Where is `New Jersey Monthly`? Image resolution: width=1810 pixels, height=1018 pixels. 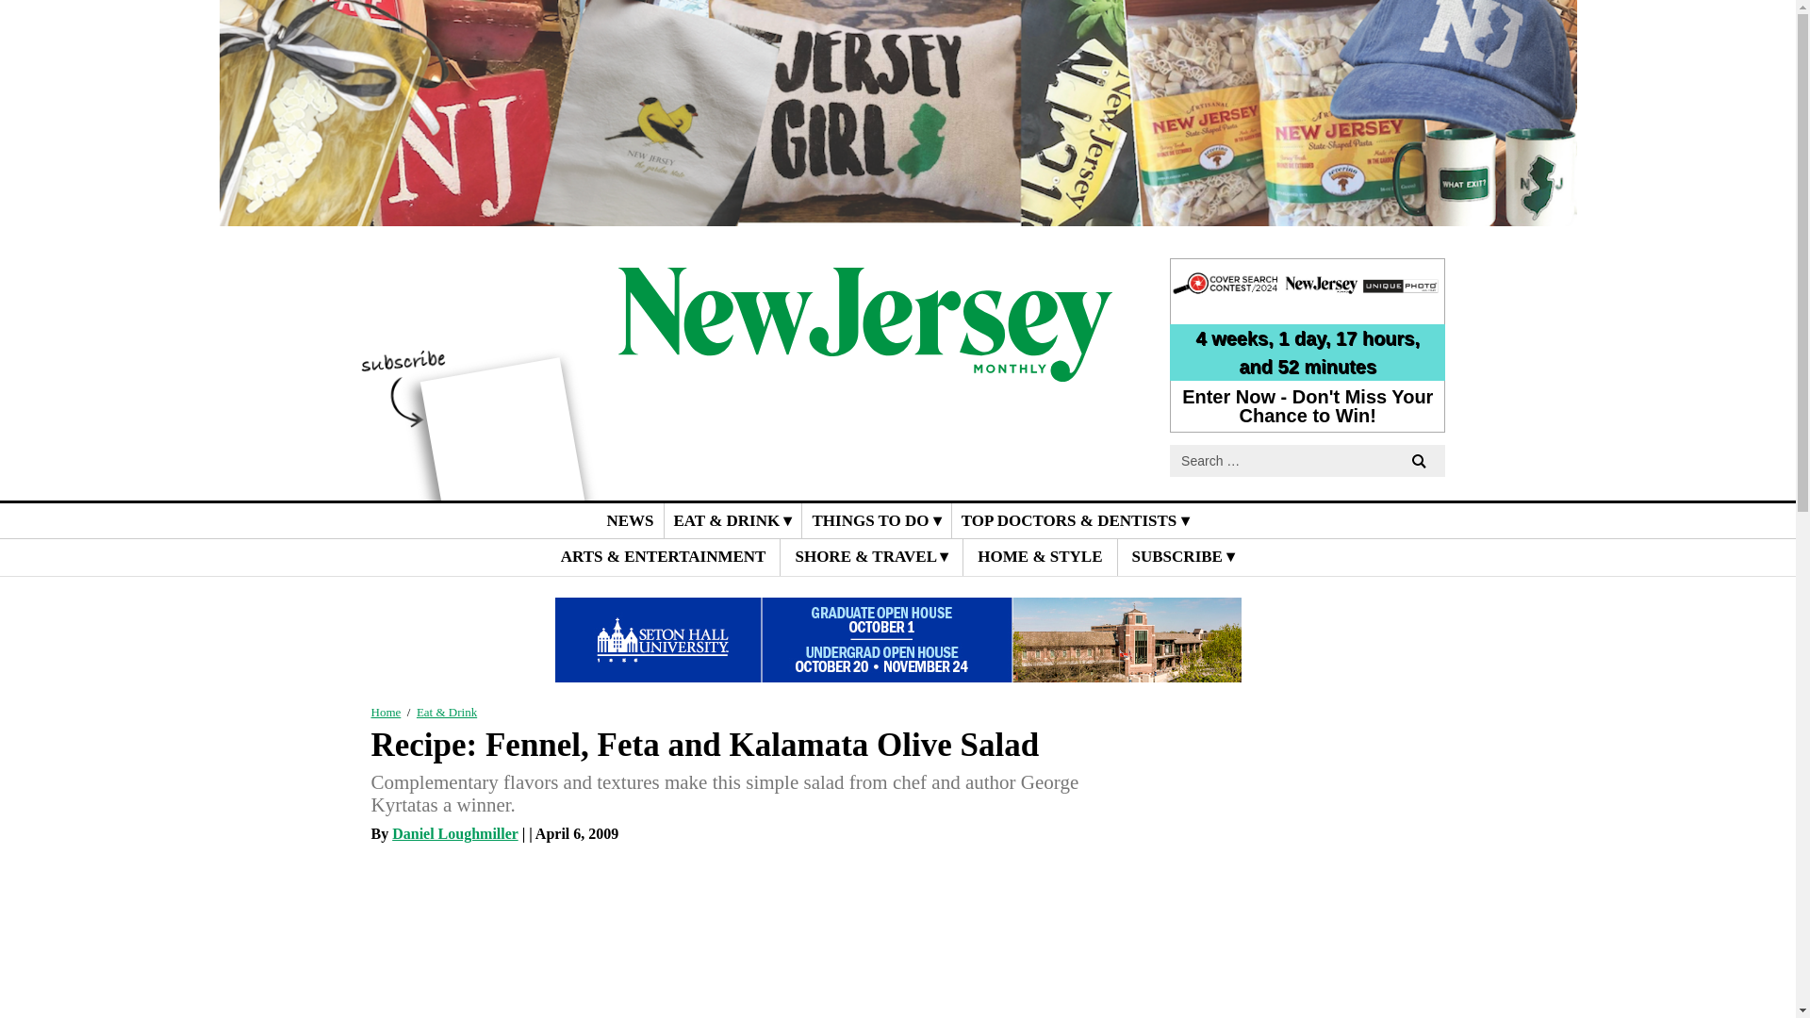
New Jersey Monthly is located at coordinates (865, 368).